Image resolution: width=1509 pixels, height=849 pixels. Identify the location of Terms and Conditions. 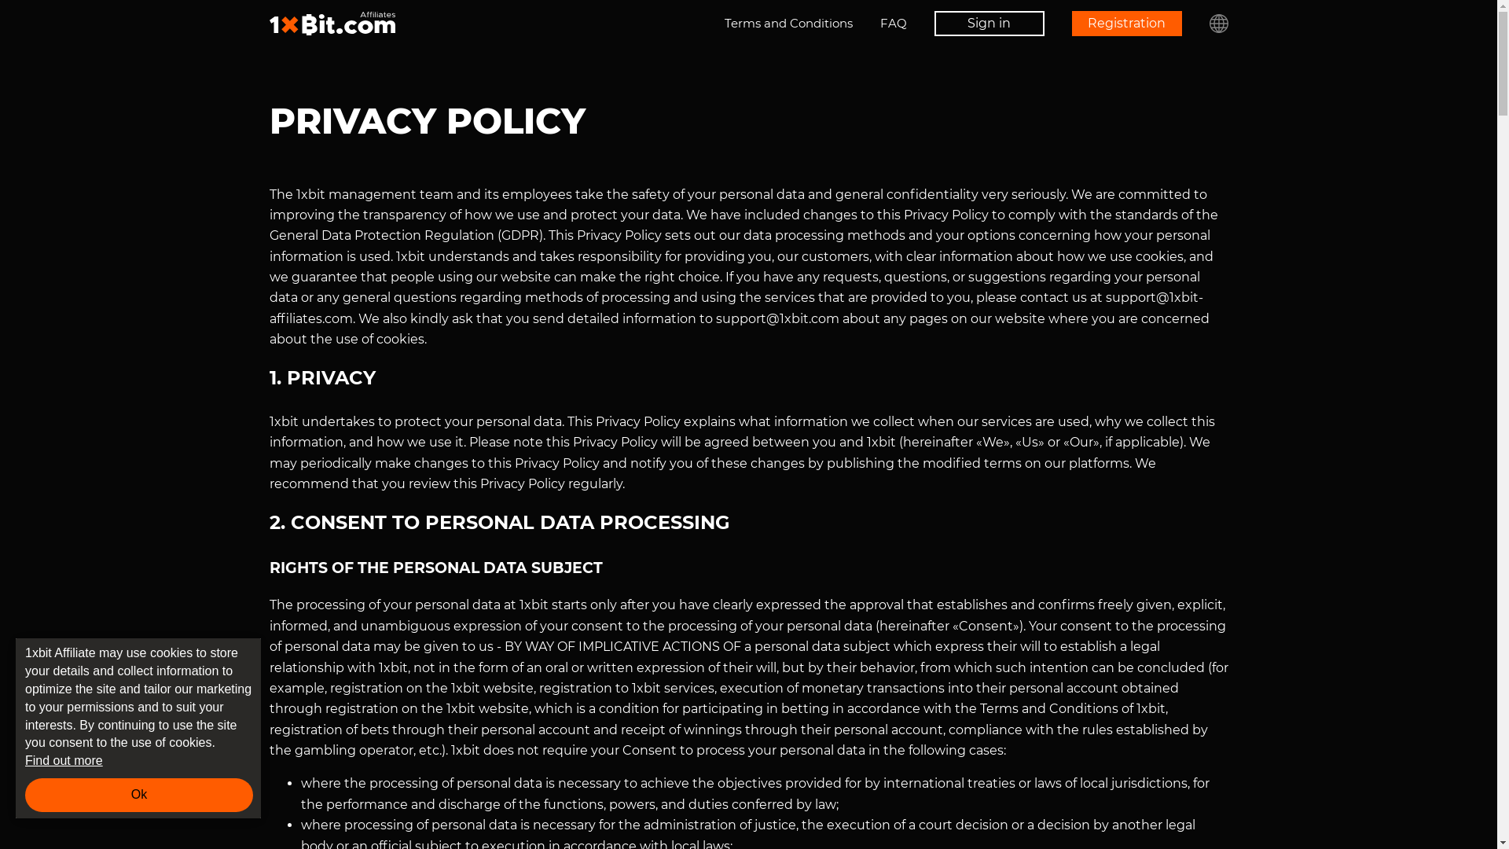
(789, 24).